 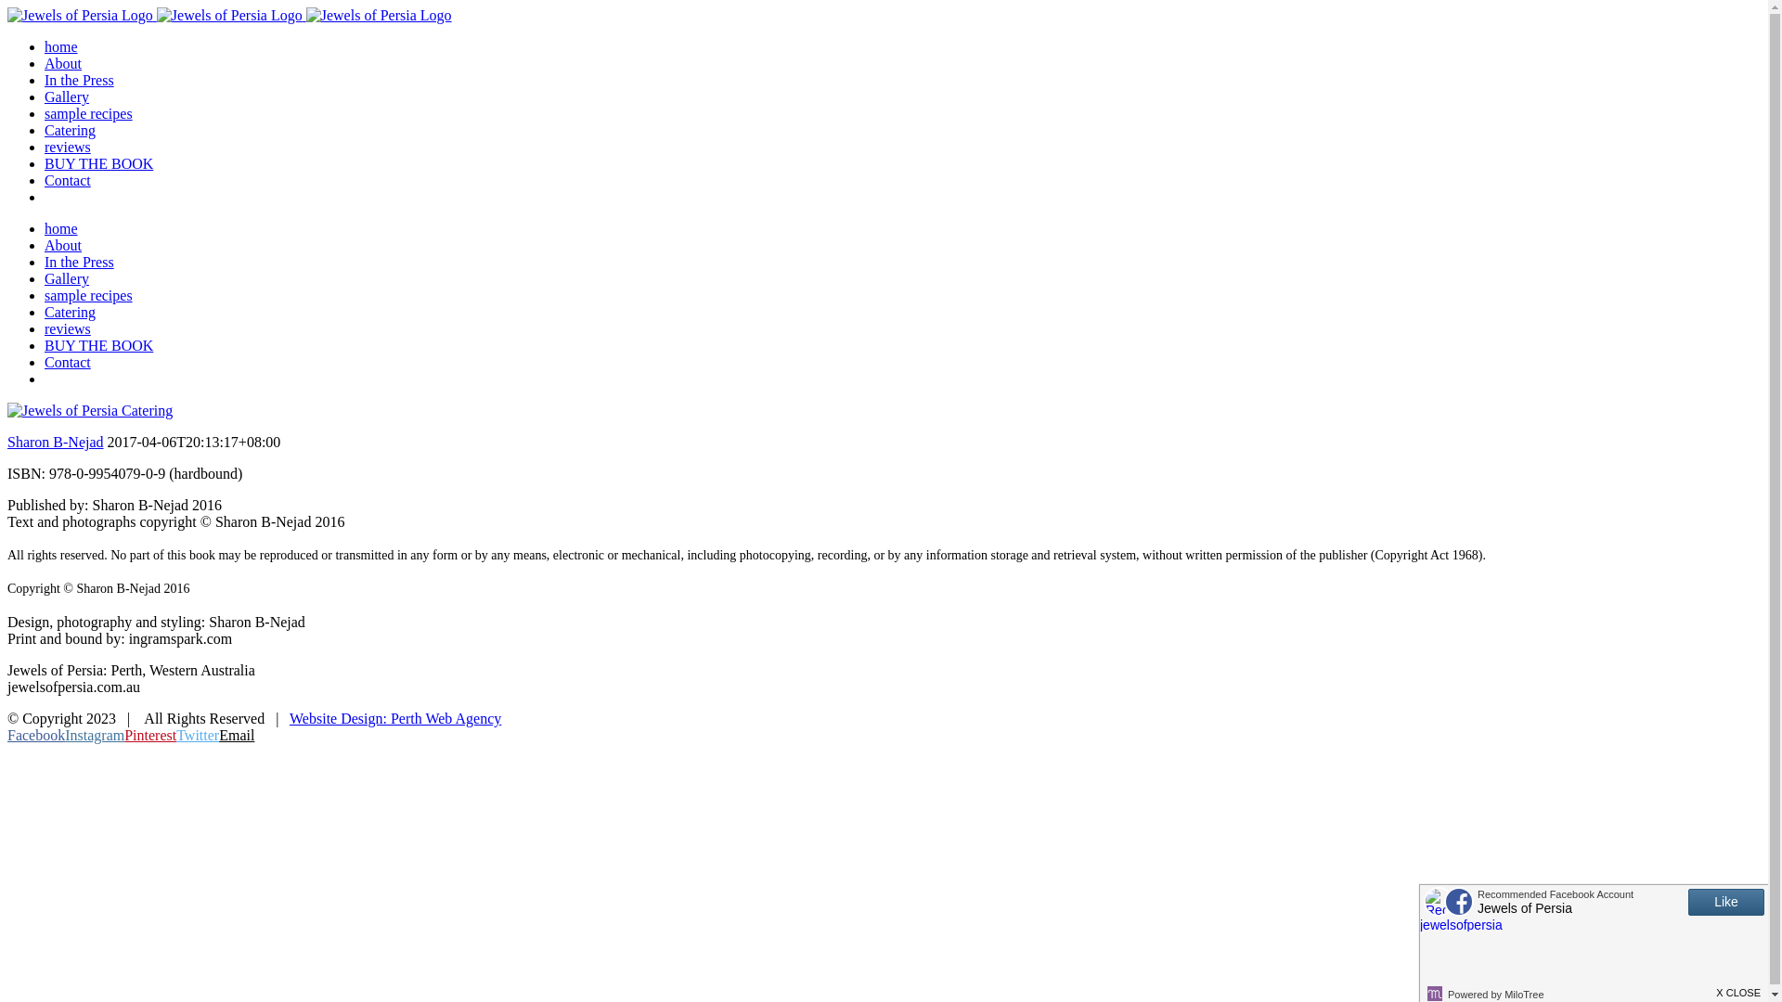 I want to click on Sharon B-Nejad, so click(x=56, y=442).